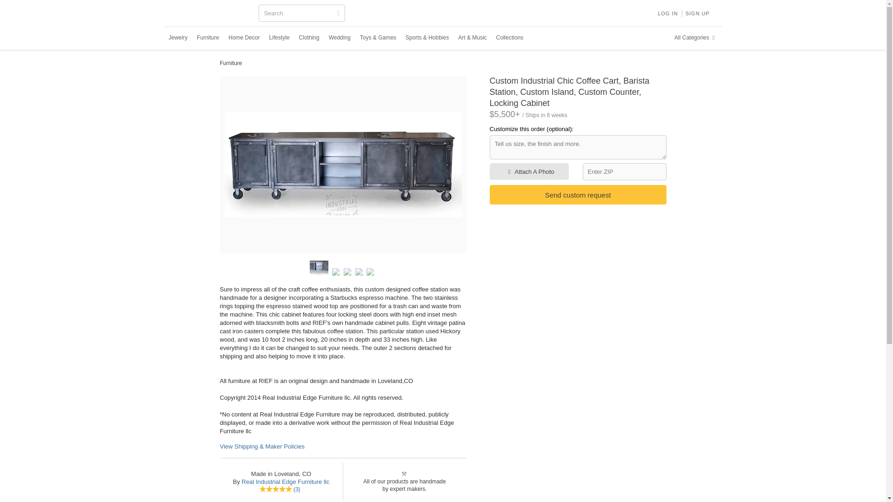  I want to click on Custom Jewelry, so click(178, 38).